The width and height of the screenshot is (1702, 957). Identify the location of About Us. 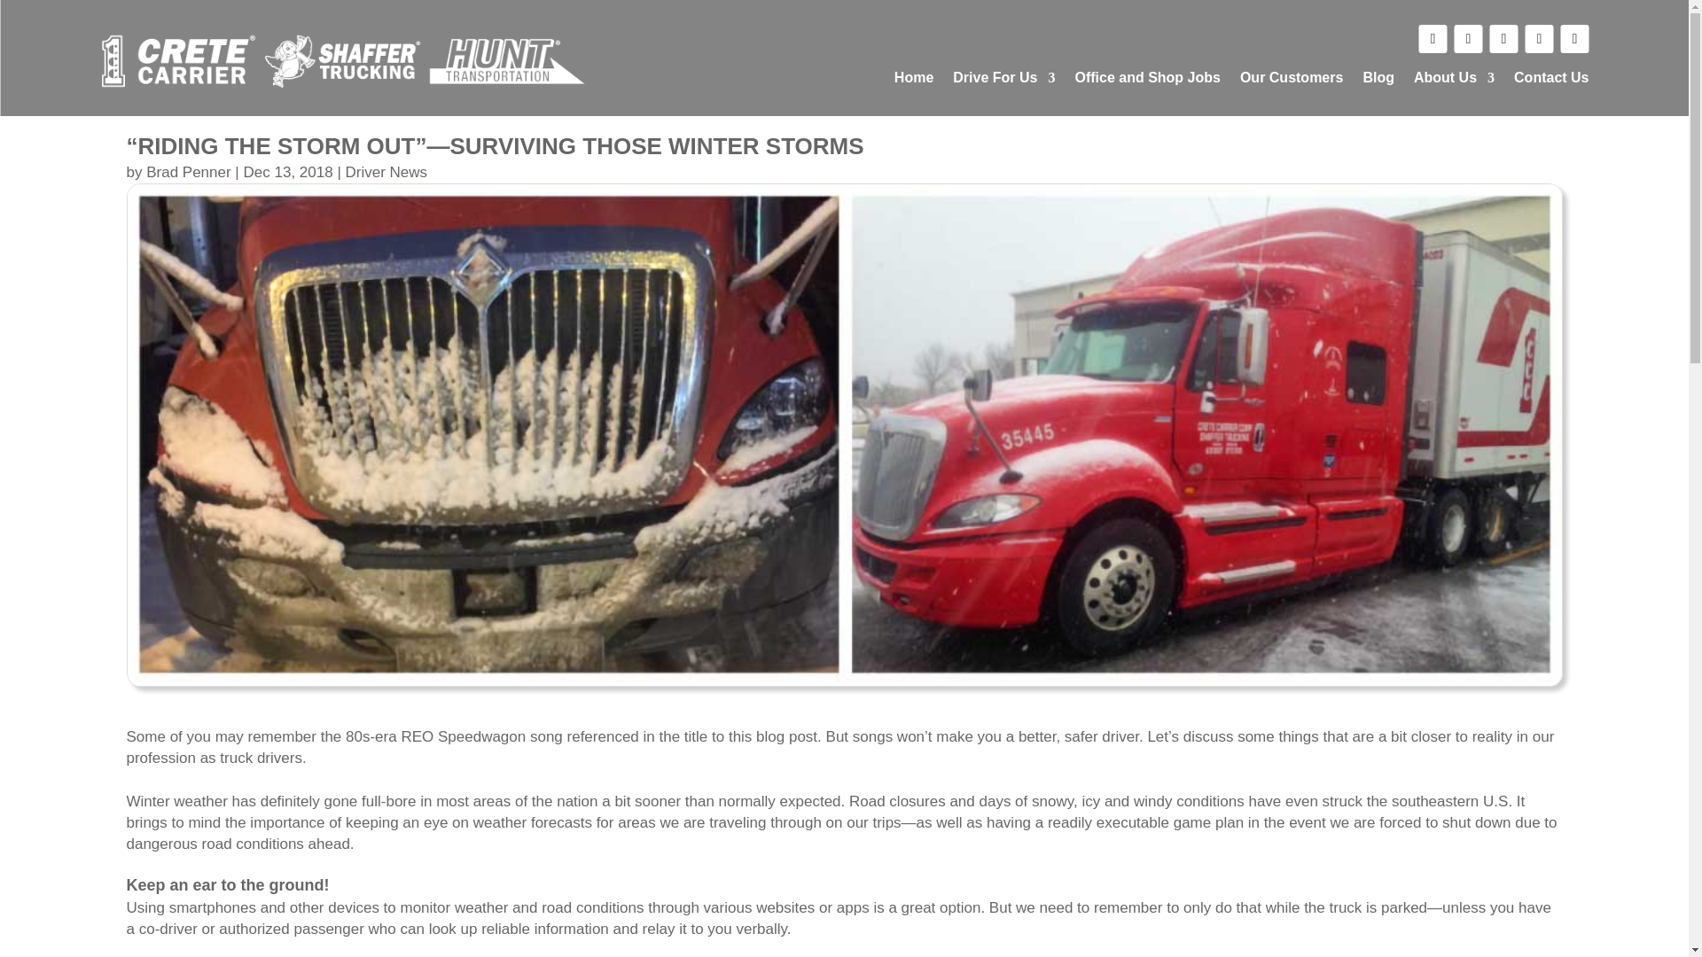
(1454, 82).